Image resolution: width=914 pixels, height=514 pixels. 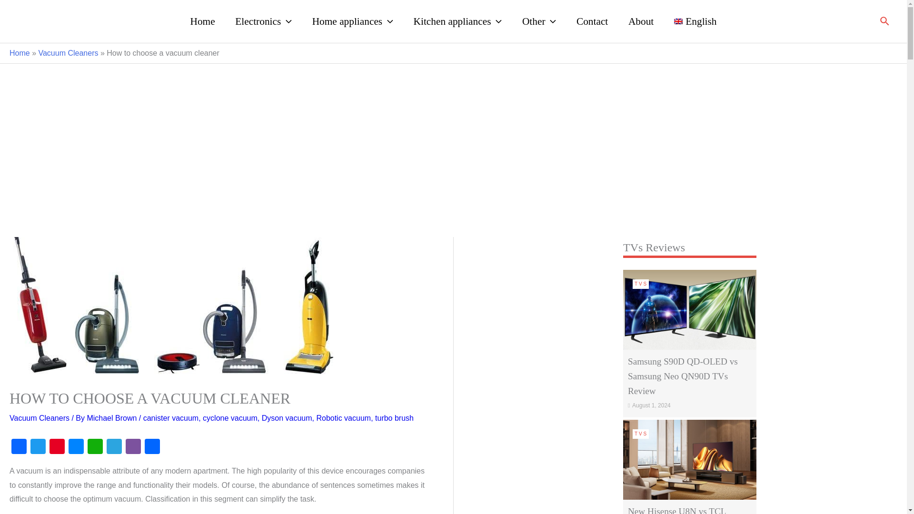 What do you see at coordinates (263, 21) in the screenshot?
I see `Electronics` at bounding box center [263, 21].